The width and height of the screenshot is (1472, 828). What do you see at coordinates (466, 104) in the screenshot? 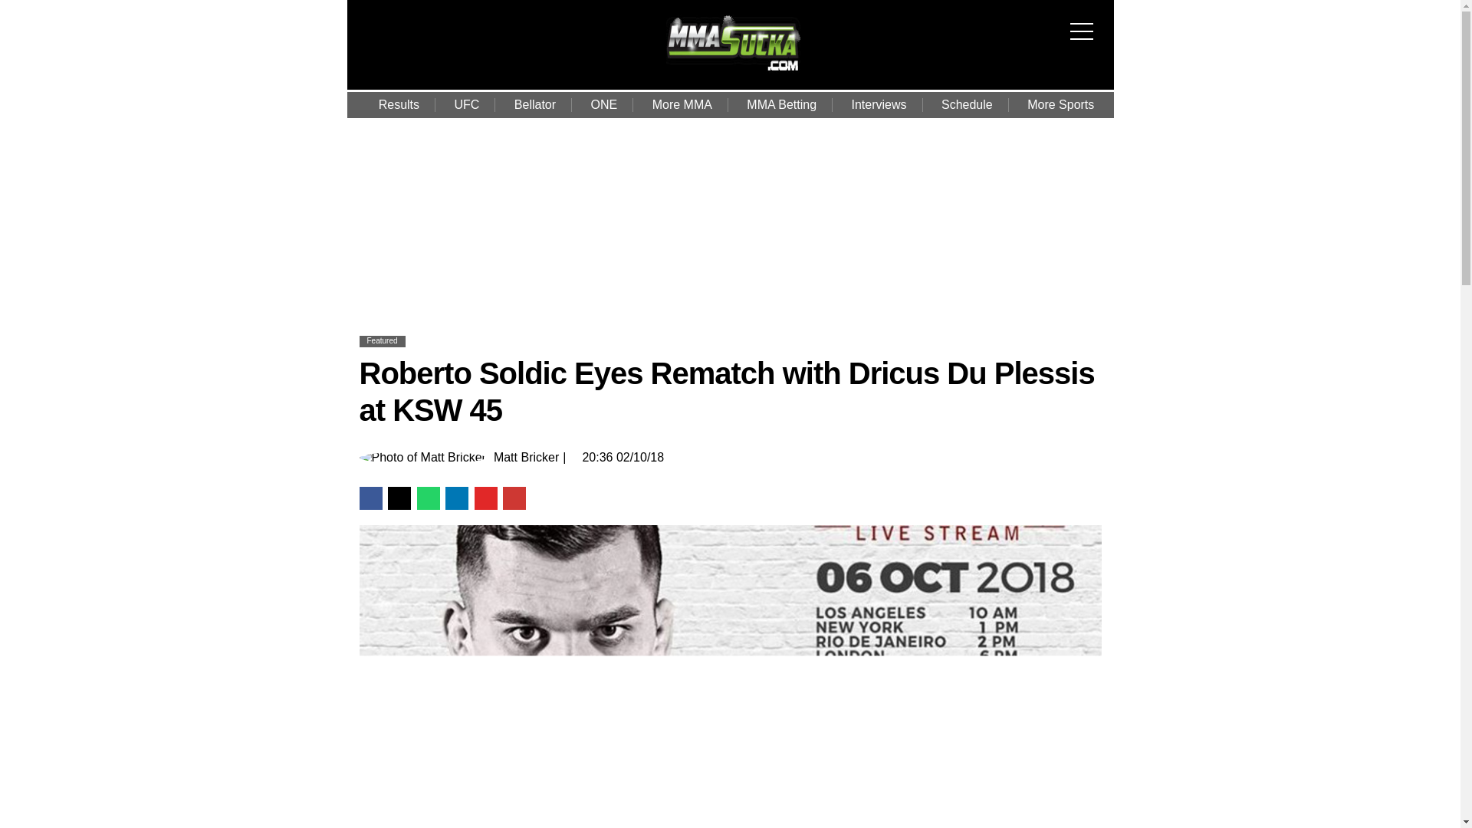
I see `UFC` at bounding box center [466, 104].